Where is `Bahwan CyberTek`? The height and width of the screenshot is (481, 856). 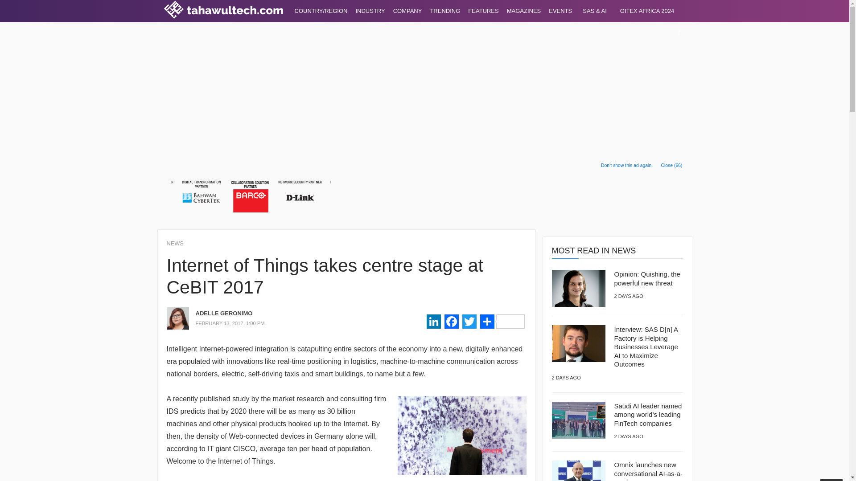
Bahwan CyberTek is located at coordinates (350, 196).